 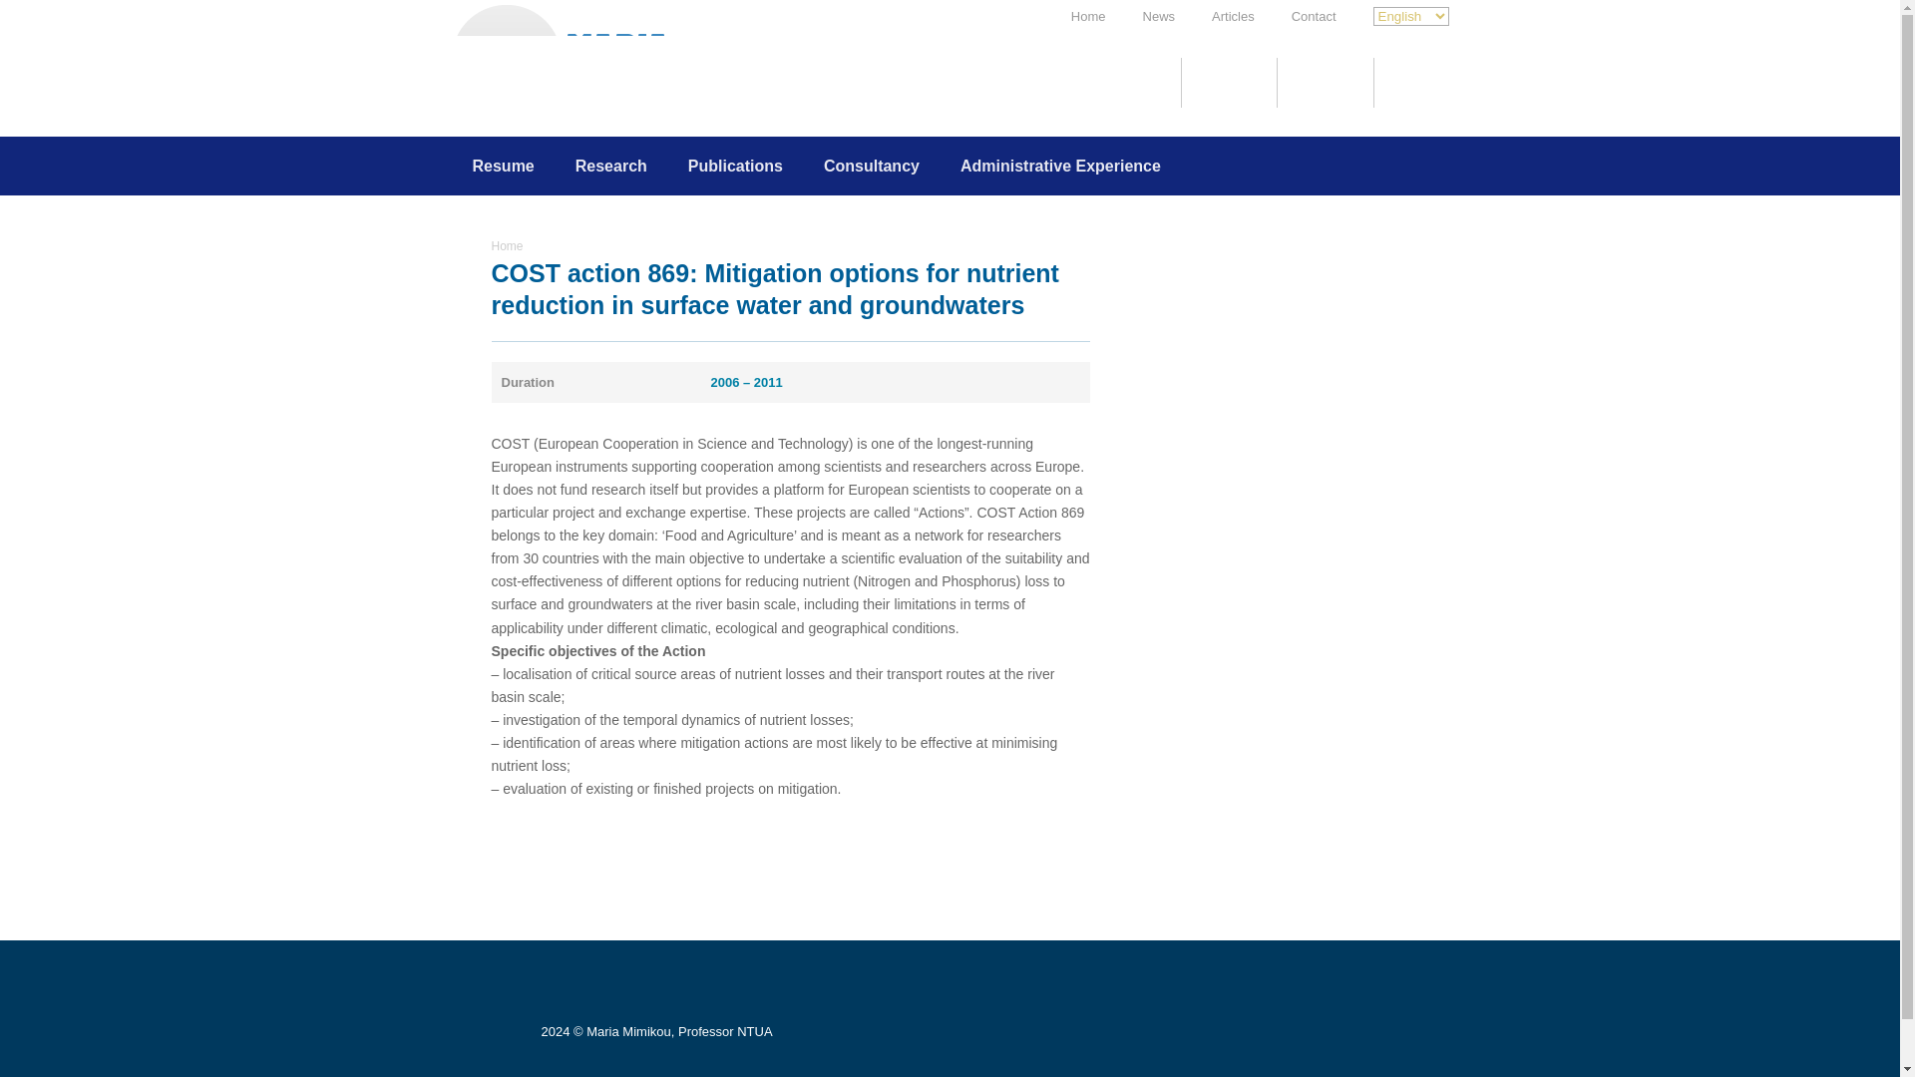 I want to click on Home, so click(x=507, y=245).